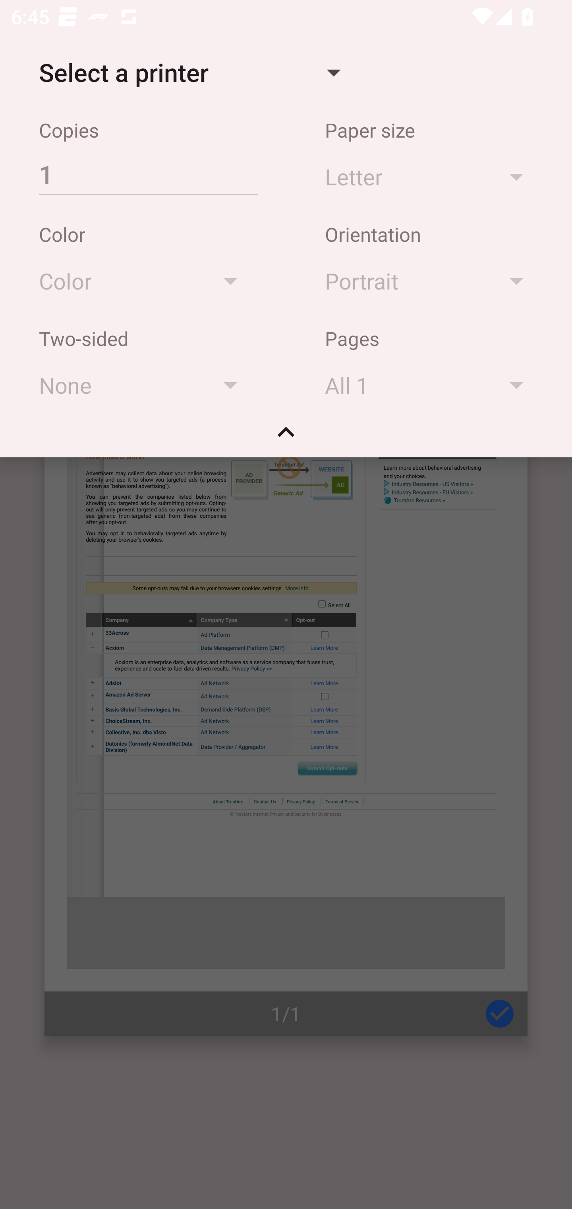  I want to click on Portrait, so click(431, 281).